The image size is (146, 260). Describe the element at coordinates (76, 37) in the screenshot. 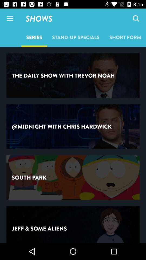

I see `click icon next to series icon` at that location.